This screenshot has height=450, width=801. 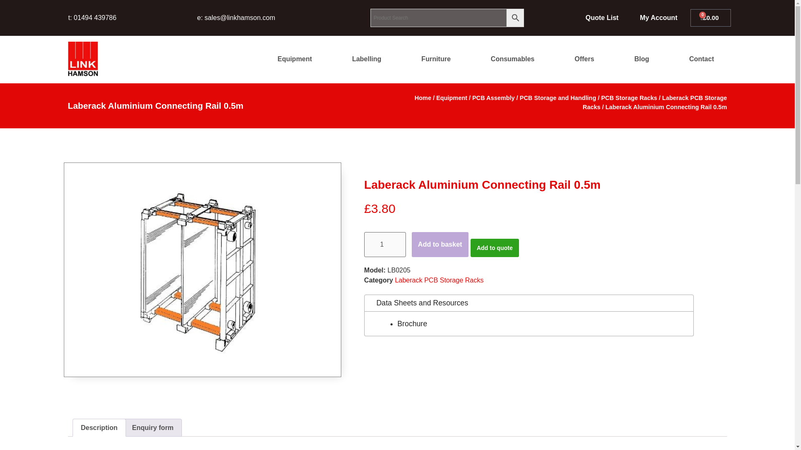 What do you see at coordinates (295, 59) in the screenshot?
I see `Equipment` at bounding box center [295, 59].